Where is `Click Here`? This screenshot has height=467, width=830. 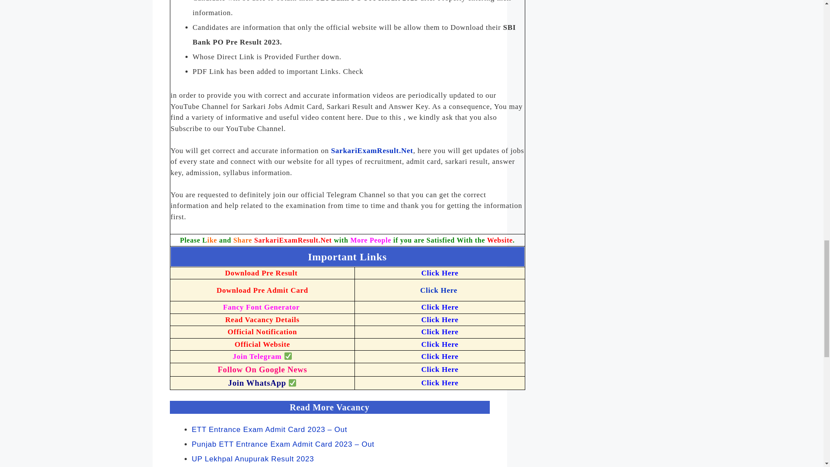 Click Here is located at coordinates (439, 383).